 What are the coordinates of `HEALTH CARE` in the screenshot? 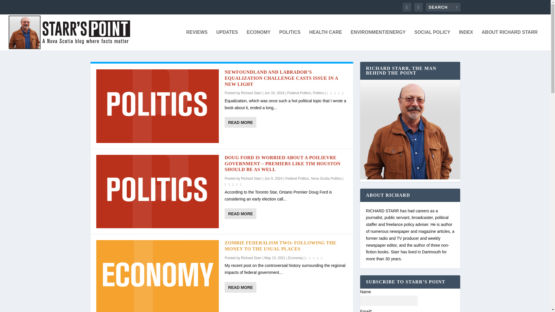 It's located at (325, 40).